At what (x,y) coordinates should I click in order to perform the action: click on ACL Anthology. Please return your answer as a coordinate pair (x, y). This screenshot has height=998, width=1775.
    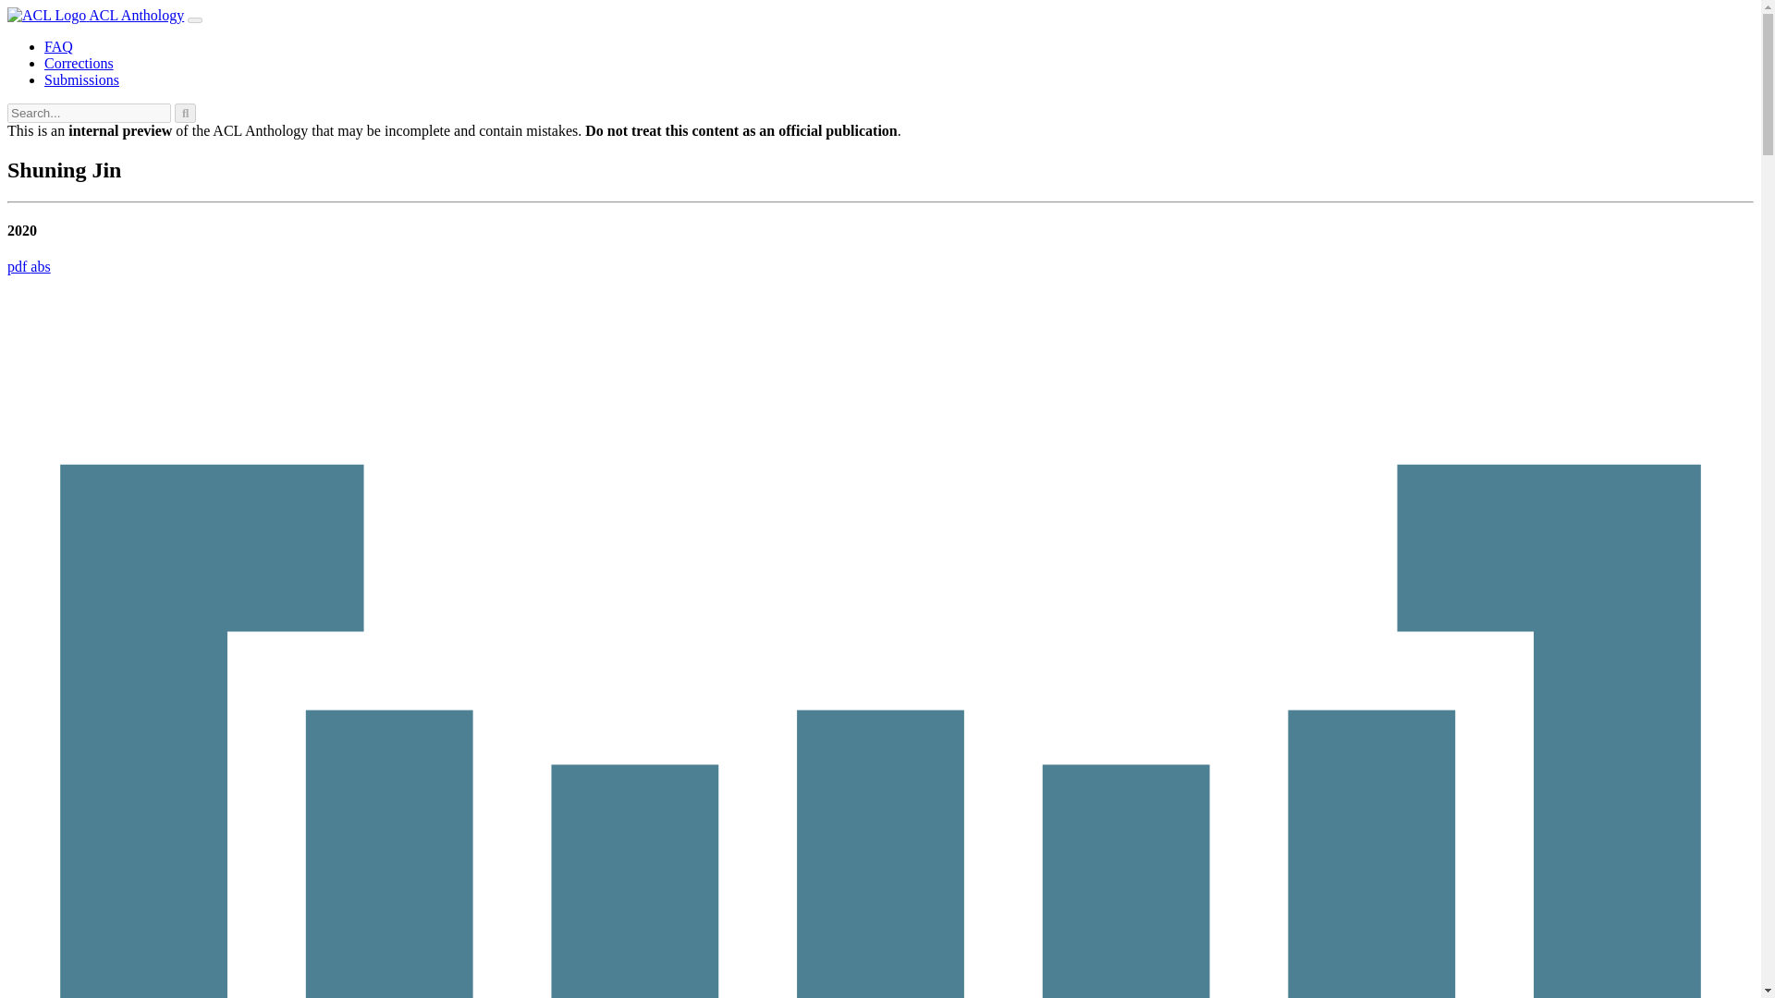
    Looking at the image, I should click on (95, 15).